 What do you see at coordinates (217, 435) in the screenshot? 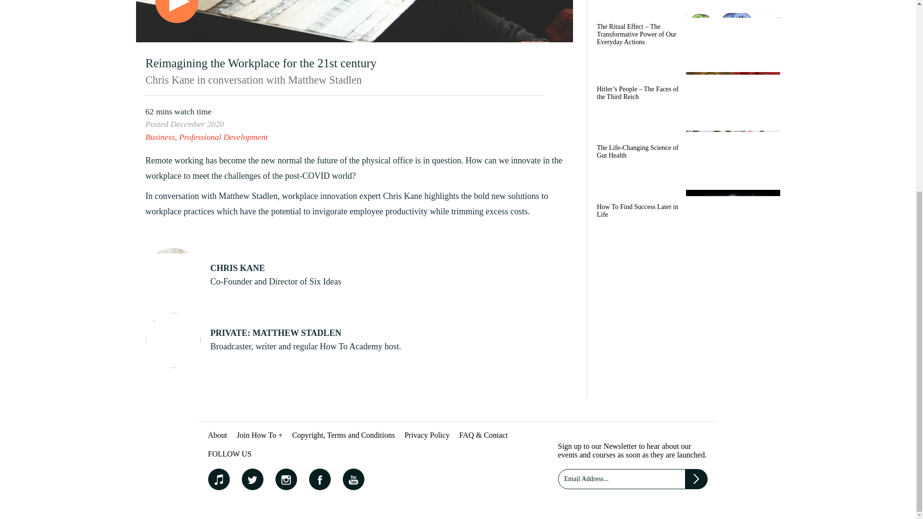
I see `About` at bounding box center [217, 435].